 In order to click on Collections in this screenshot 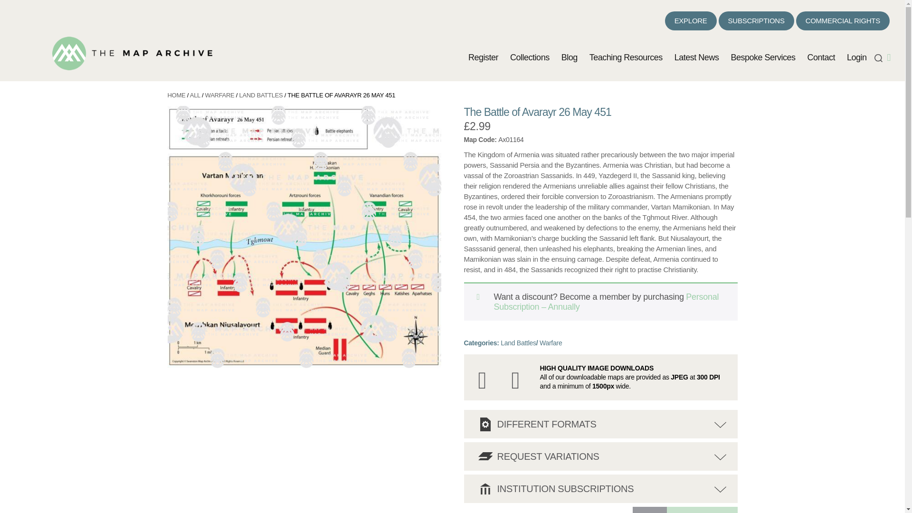, I will do `click(530, 58)`.